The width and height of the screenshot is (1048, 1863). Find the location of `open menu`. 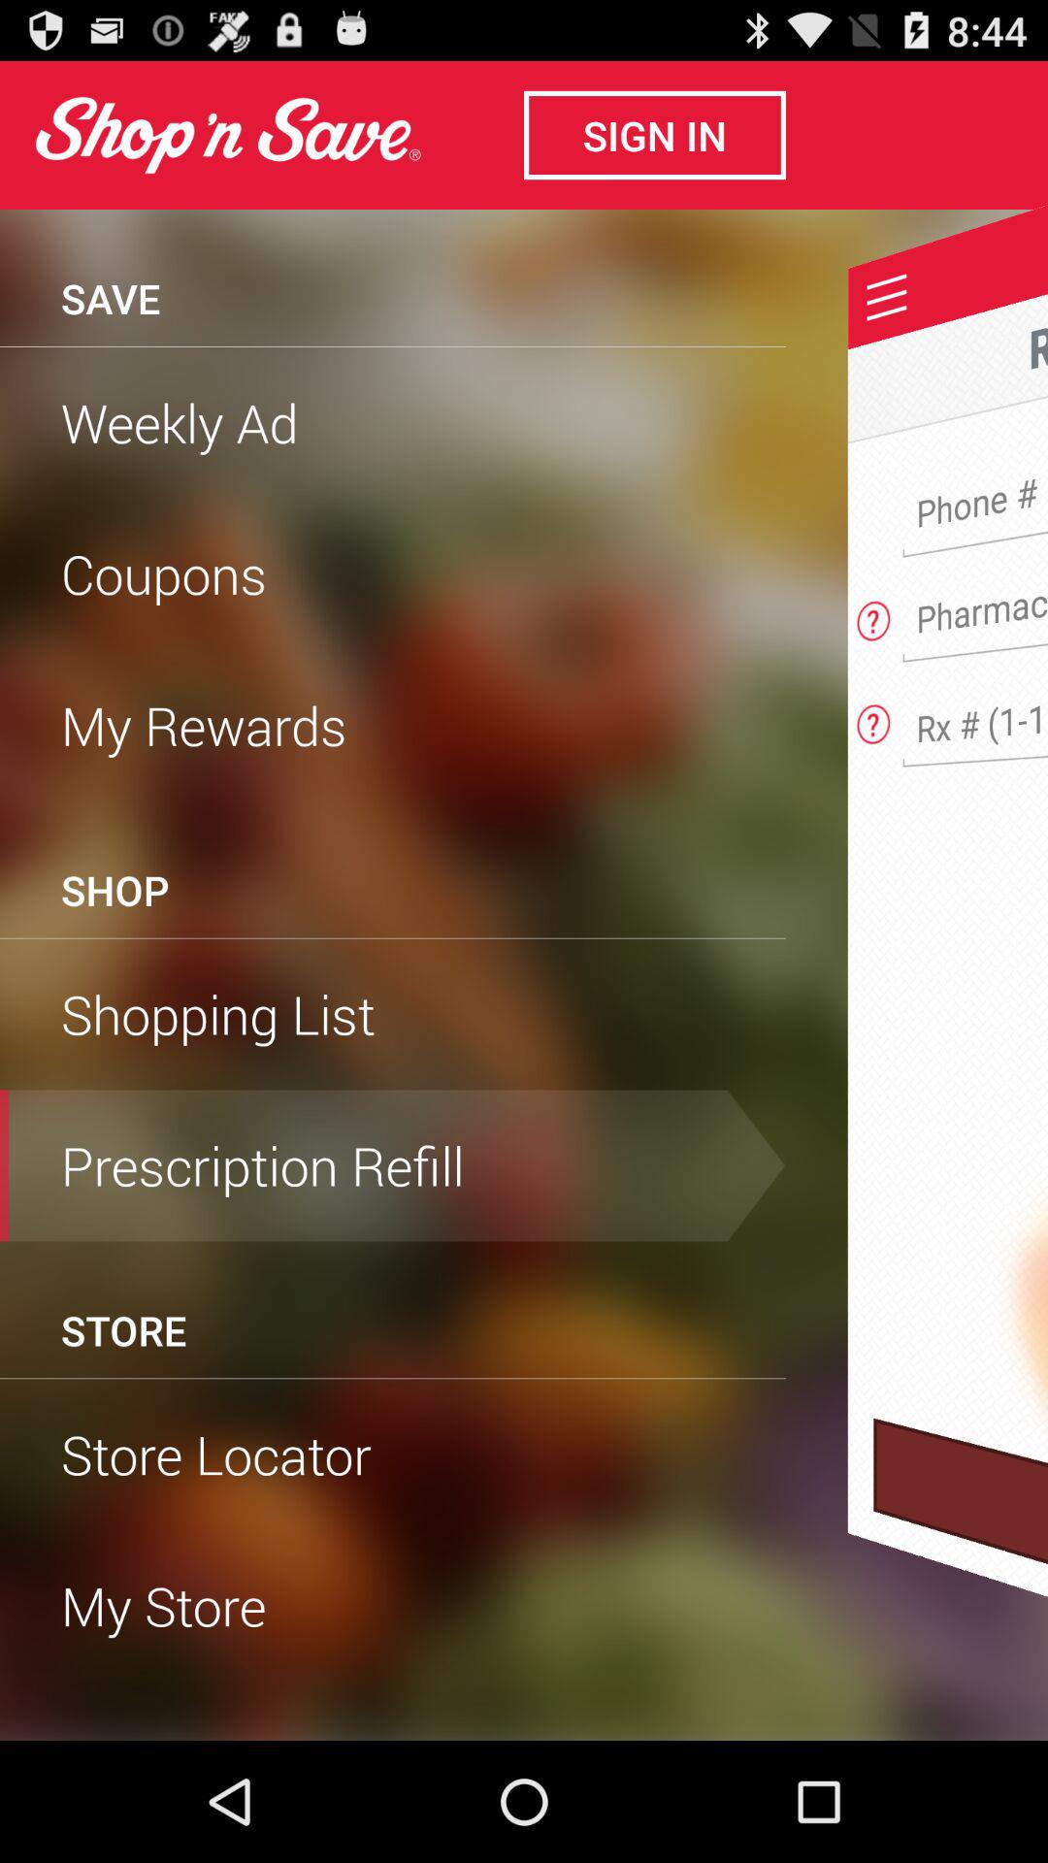

open menu is located at coordinates (887, 297).